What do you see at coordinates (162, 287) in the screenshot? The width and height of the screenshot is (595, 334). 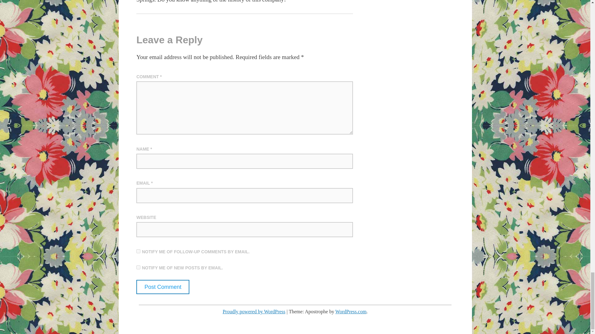 I see `Post Comment` at bounding box center [162, 287].